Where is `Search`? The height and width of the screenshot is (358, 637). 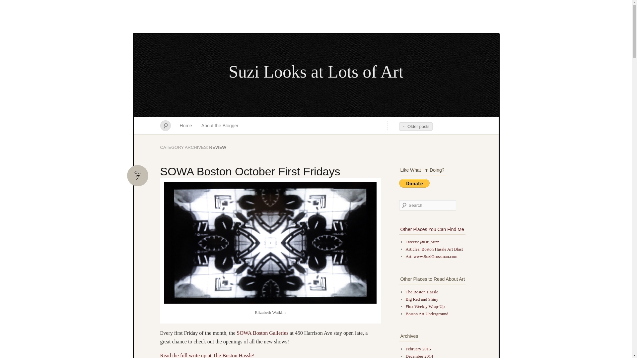
Search is located at coordinates (250, 171).